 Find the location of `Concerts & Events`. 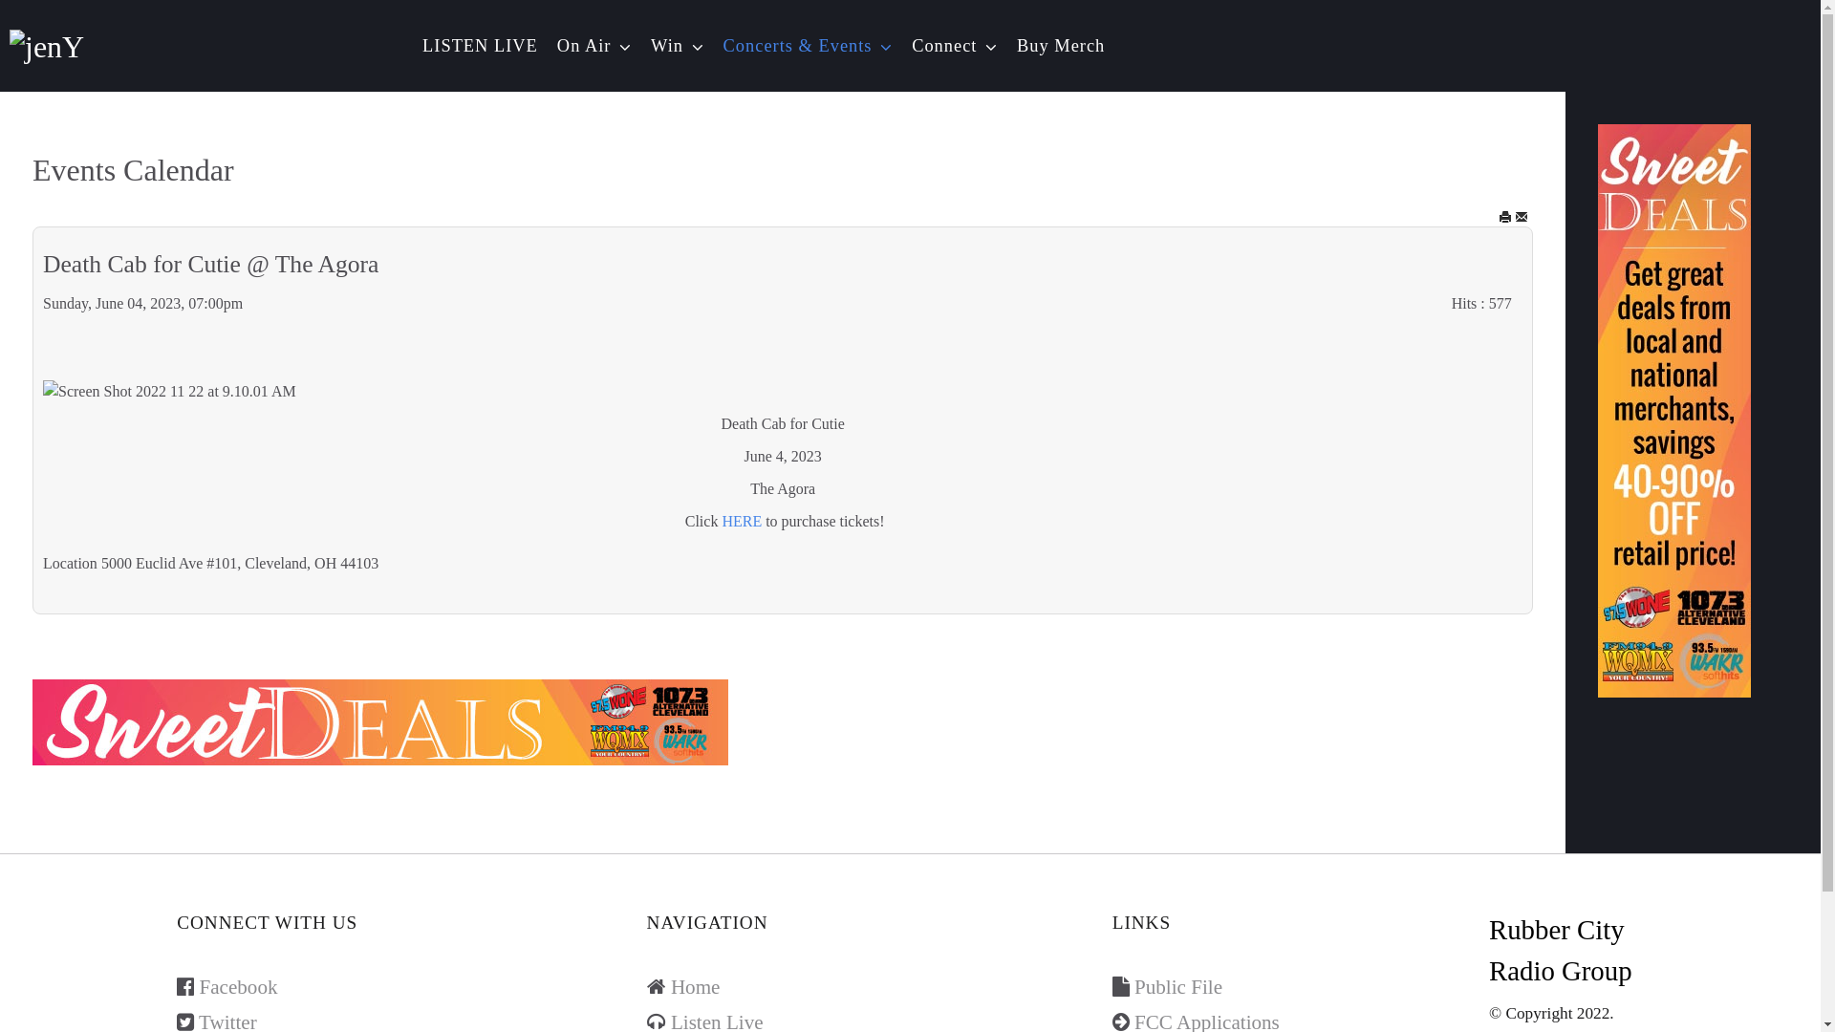

Concerts & Events is located at coordinates (809, 46).